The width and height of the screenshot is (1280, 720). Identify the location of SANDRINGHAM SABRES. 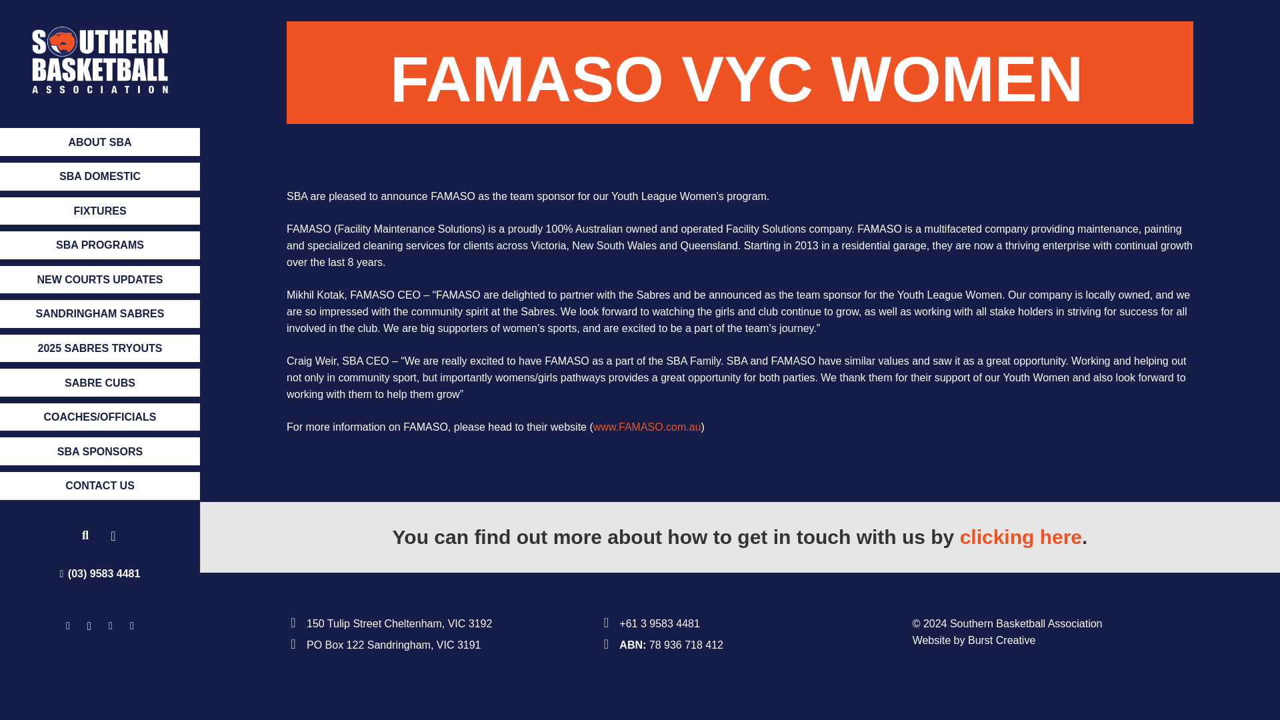
(100, 314).